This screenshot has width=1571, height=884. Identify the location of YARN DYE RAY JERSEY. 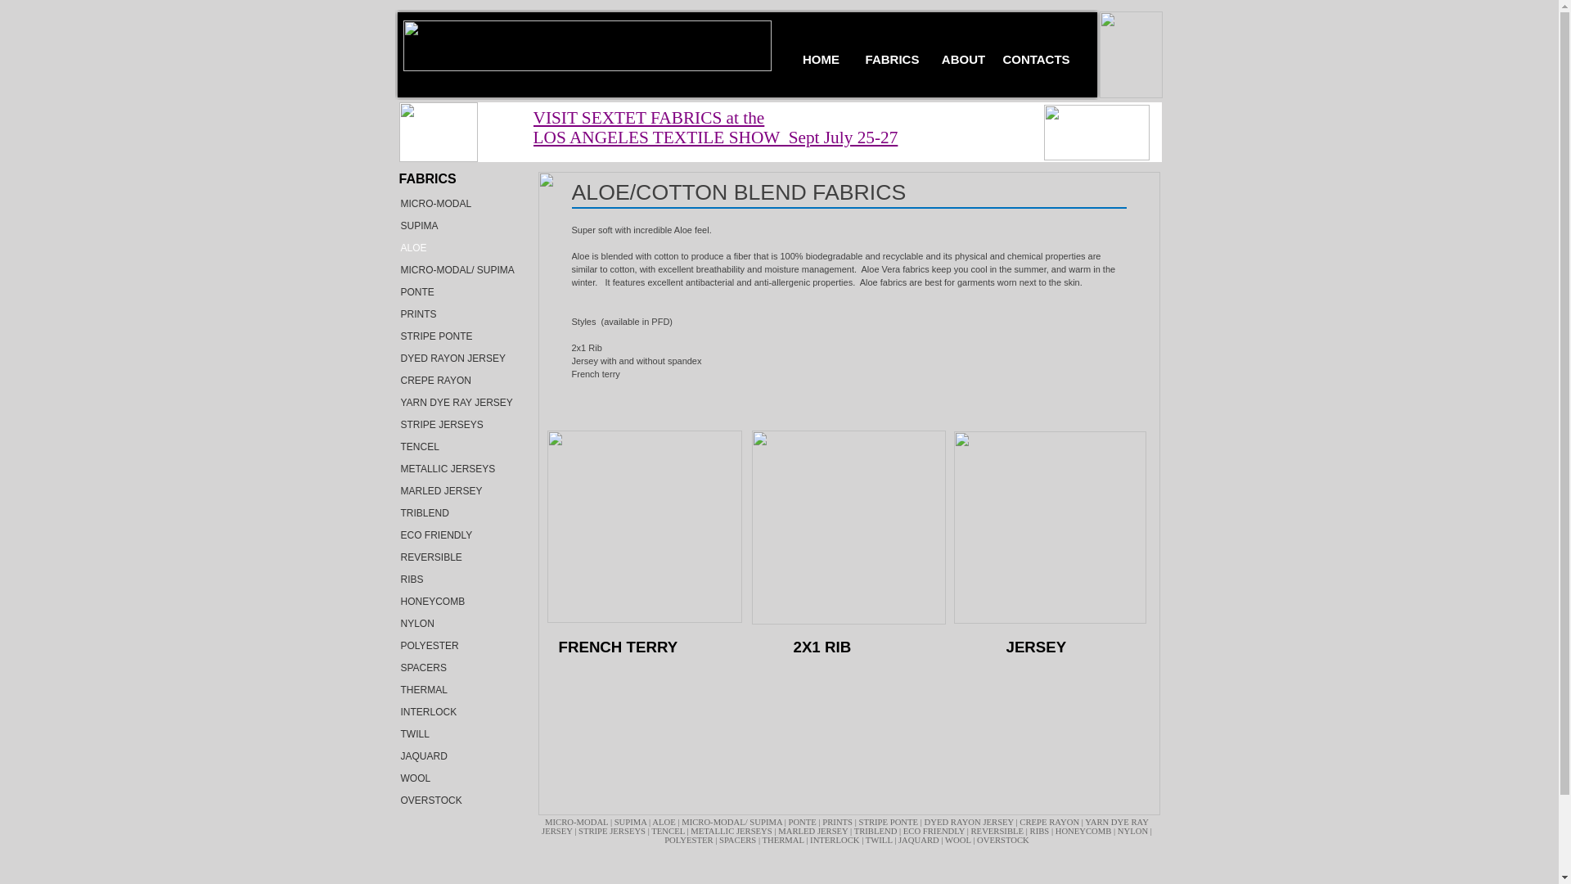
(459, 403).